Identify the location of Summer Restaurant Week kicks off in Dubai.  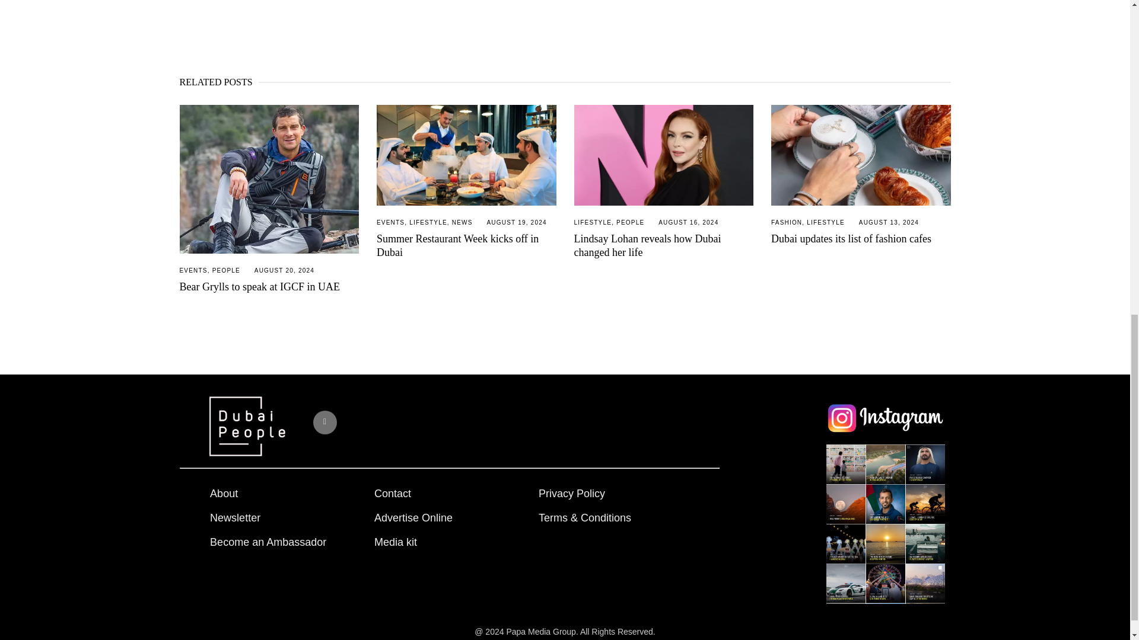
(466, 155).